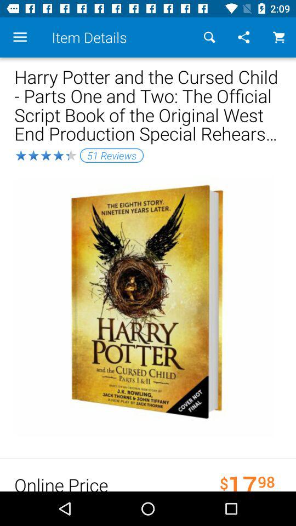 The image size is (296, 526). Describe the element at coordinates (112, 155) in the screenshot. I see `turn on the 51 reviews item` at that location.